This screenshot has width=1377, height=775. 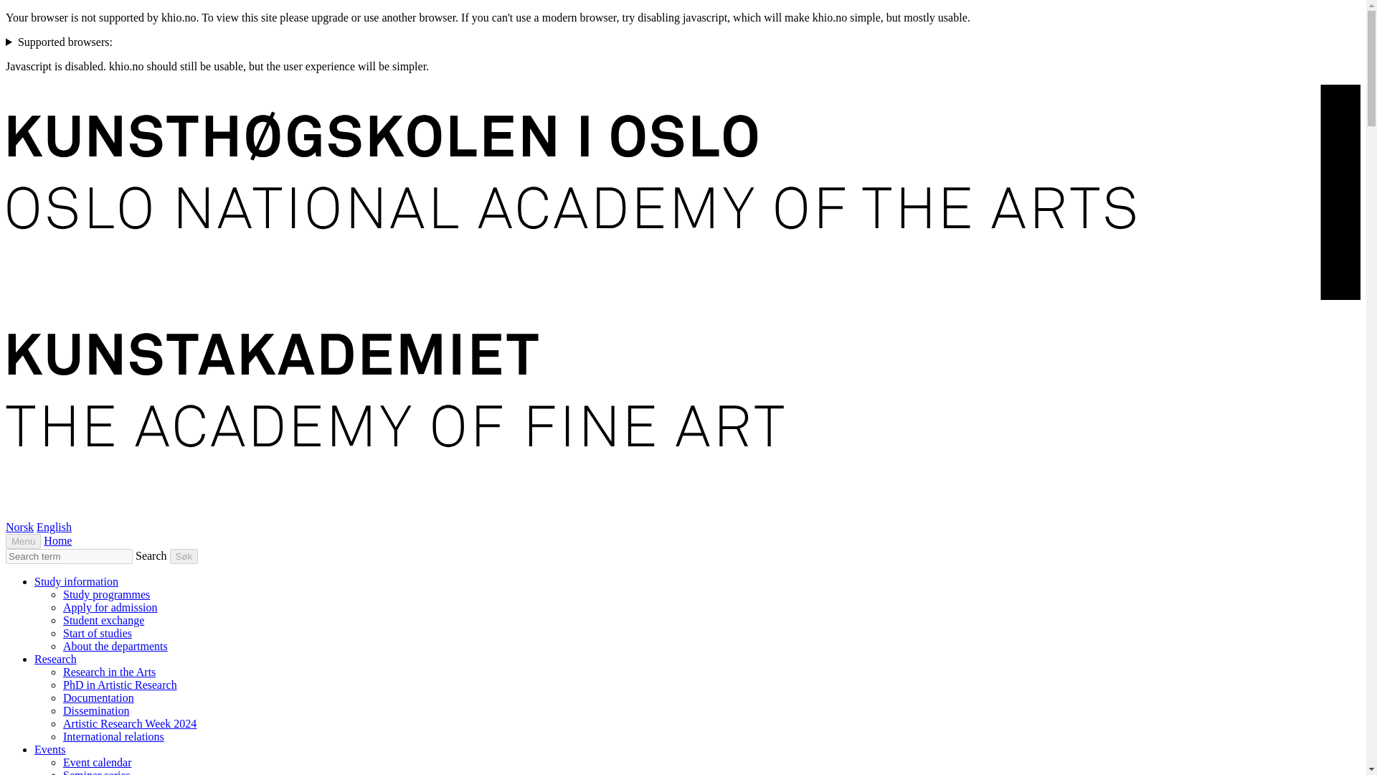 What do you see at coordinates (98, 762) in the screenshot?
I see `Event calendar` at bounding box center [98, 762].